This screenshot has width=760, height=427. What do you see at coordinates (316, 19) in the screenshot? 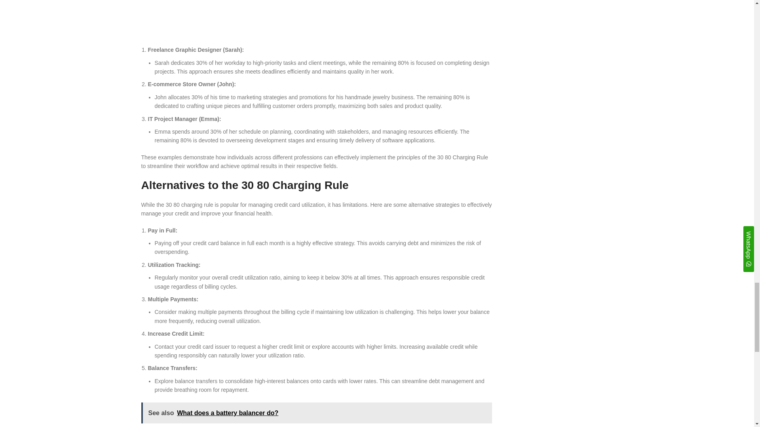
I see `Examples of Applying the Rule in Real Life Scenarios` at bounding box center [316, 19].